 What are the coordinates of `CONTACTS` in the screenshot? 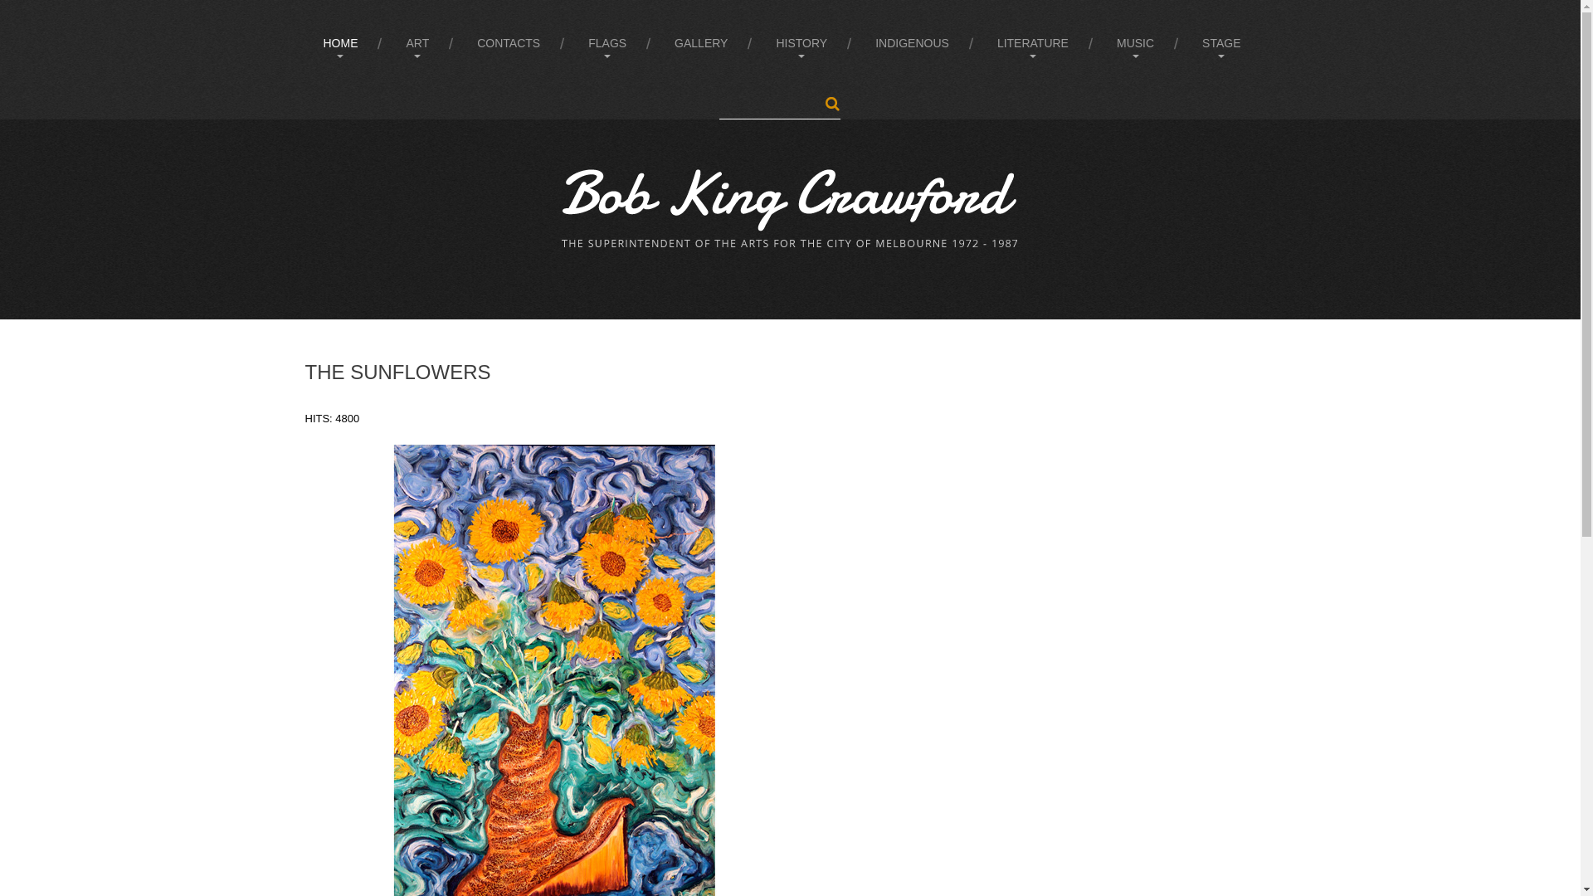 It's located at (509, 43).